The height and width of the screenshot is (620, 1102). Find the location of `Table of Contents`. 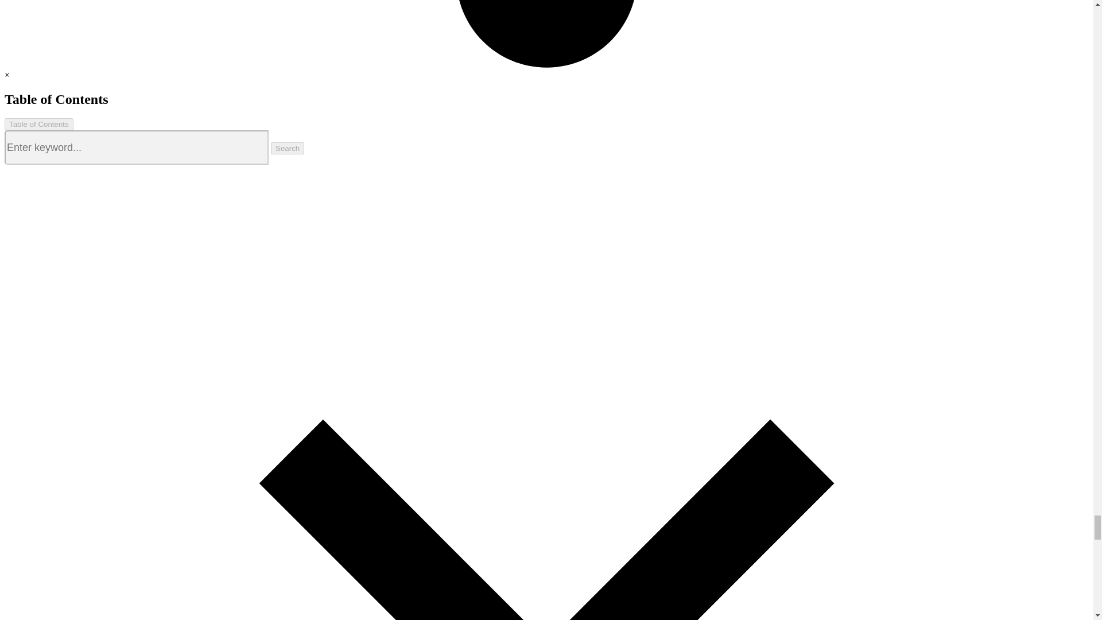

Table of Contents is located at coordinates (39, 124).